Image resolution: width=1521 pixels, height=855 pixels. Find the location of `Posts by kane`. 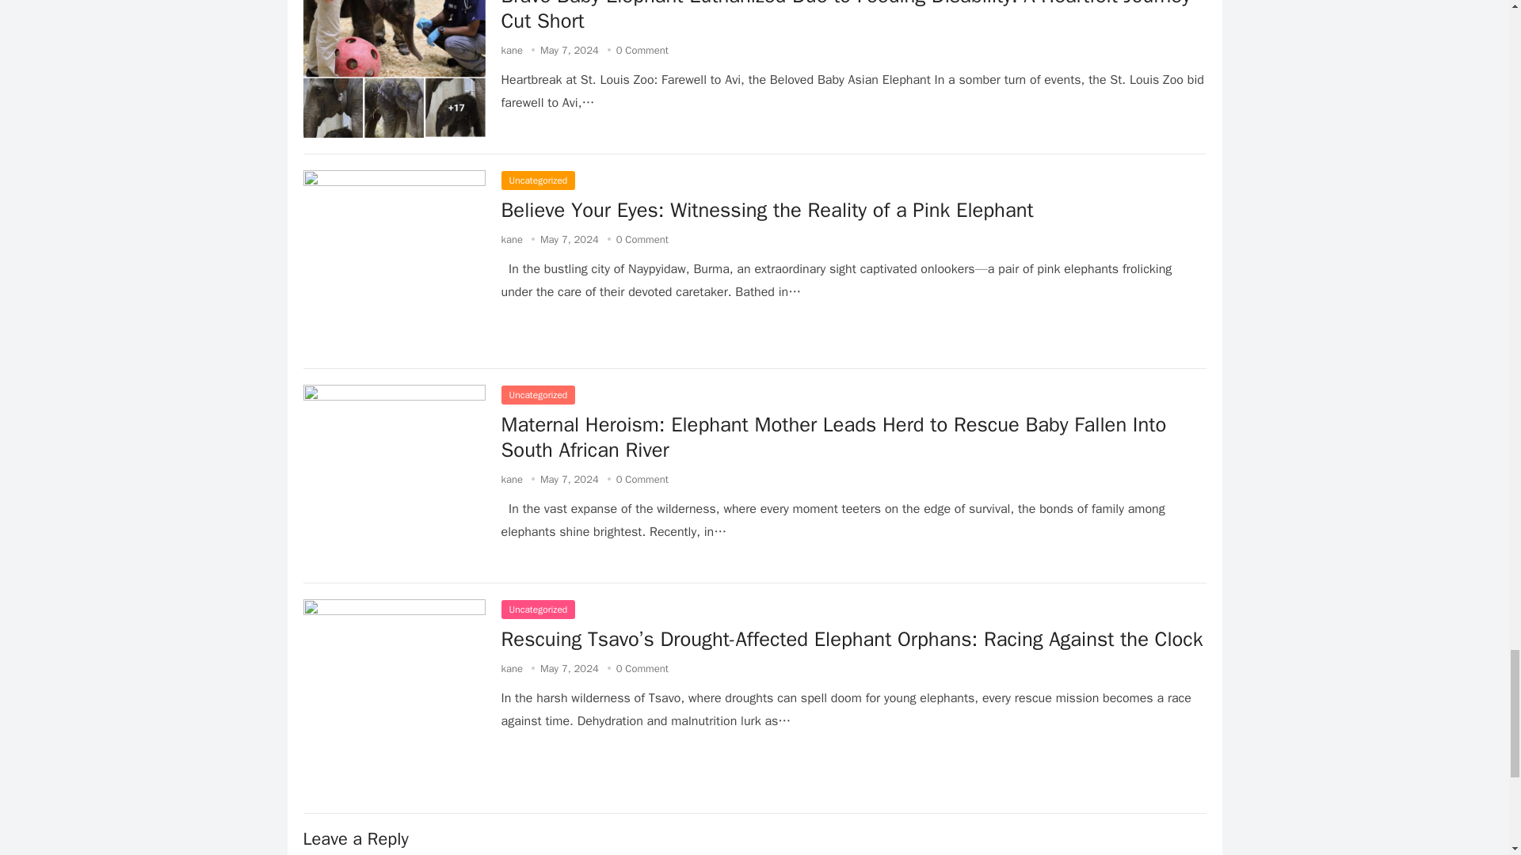

Posts by kane is located at coordinates (512, 51).